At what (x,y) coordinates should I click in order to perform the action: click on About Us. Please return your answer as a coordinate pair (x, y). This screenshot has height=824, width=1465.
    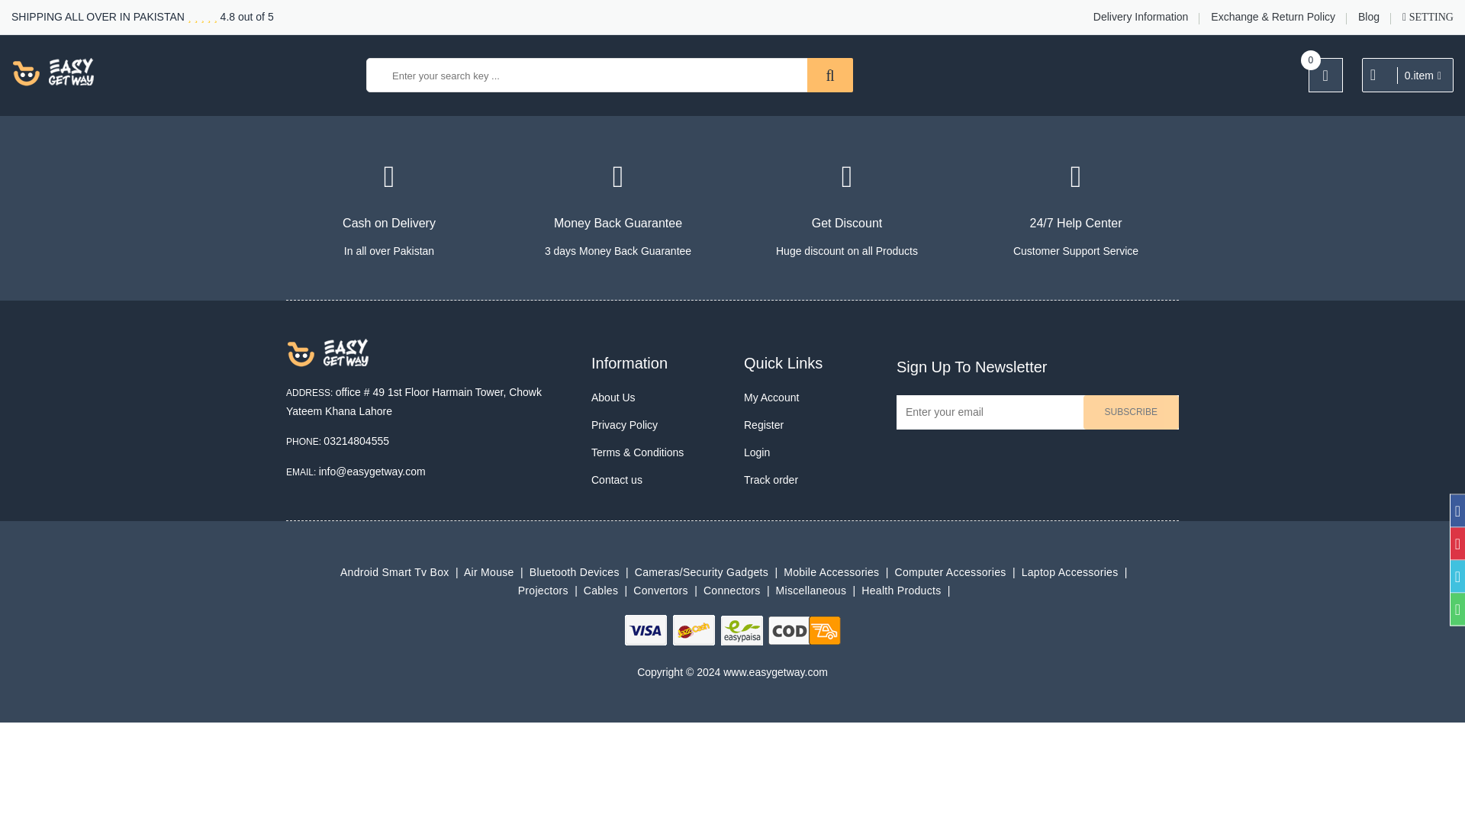
    Looking at the image, I should click on (656, 397).